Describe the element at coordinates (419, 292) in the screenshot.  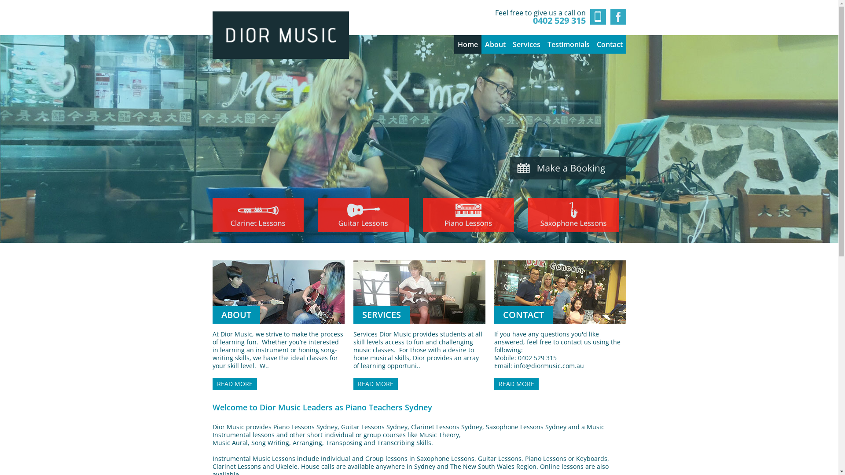
I see `SERVICES` at that location.